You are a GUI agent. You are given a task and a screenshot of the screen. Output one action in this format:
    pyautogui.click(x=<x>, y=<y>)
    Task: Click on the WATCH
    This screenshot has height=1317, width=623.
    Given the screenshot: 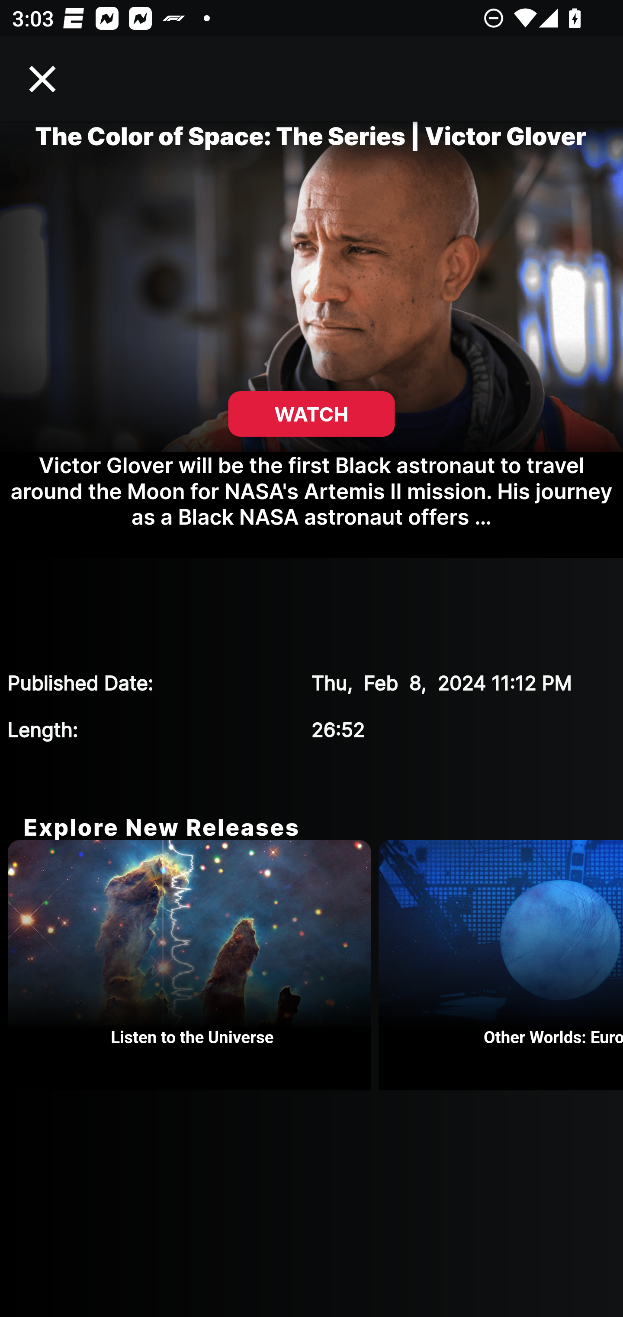 What is the action you would take?
    pyautogui.click(x=311, y=414)
    